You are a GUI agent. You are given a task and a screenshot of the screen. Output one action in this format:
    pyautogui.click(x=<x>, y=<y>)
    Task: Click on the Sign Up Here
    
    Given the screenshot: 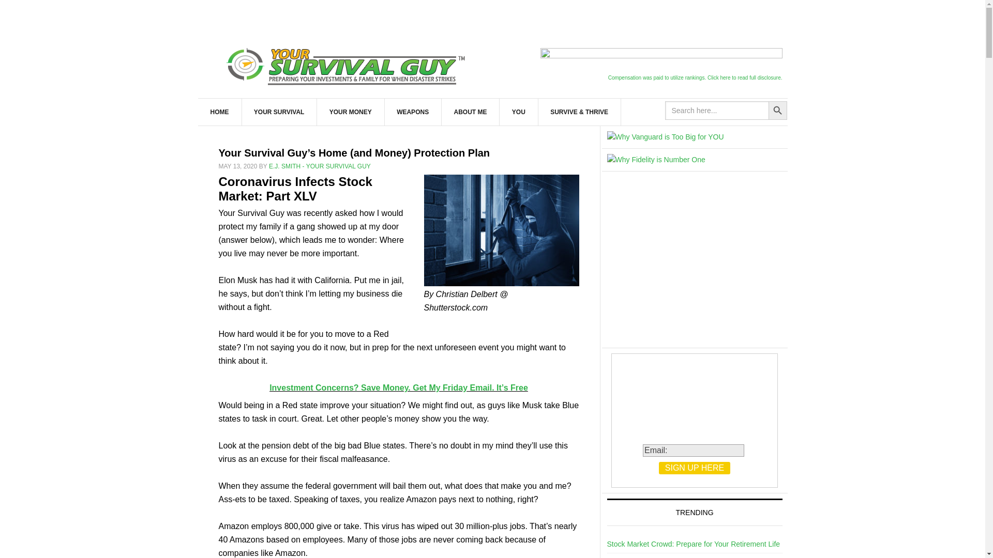 What is the action you would take?
    pyautogui.click(x=694, y=468)
    